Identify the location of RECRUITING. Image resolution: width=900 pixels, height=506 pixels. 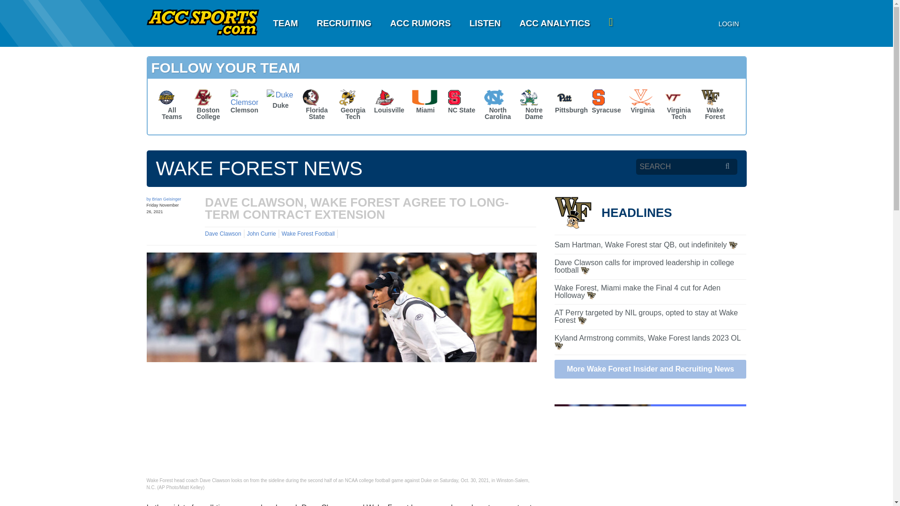
(285, 23).